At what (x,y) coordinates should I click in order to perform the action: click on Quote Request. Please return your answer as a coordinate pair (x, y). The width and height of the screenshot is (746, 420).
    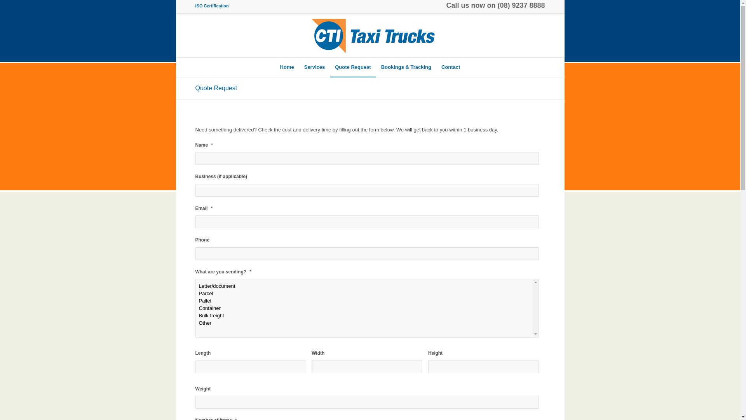
    Looking at the image, I should click on (216, 88).